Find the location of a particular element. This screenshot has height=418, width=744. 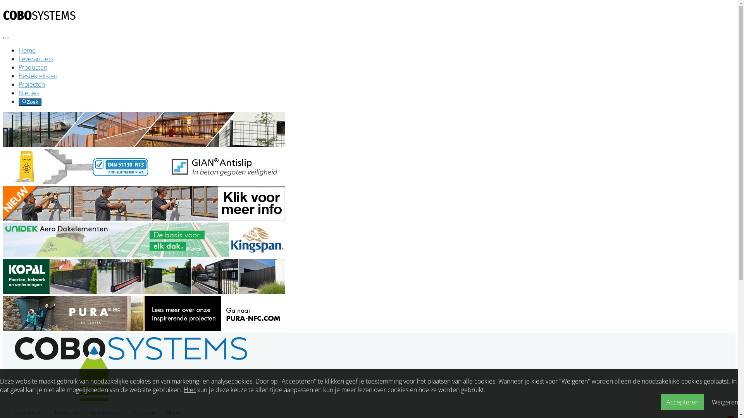

Bestekteksten is located at coordinates (38, 76).